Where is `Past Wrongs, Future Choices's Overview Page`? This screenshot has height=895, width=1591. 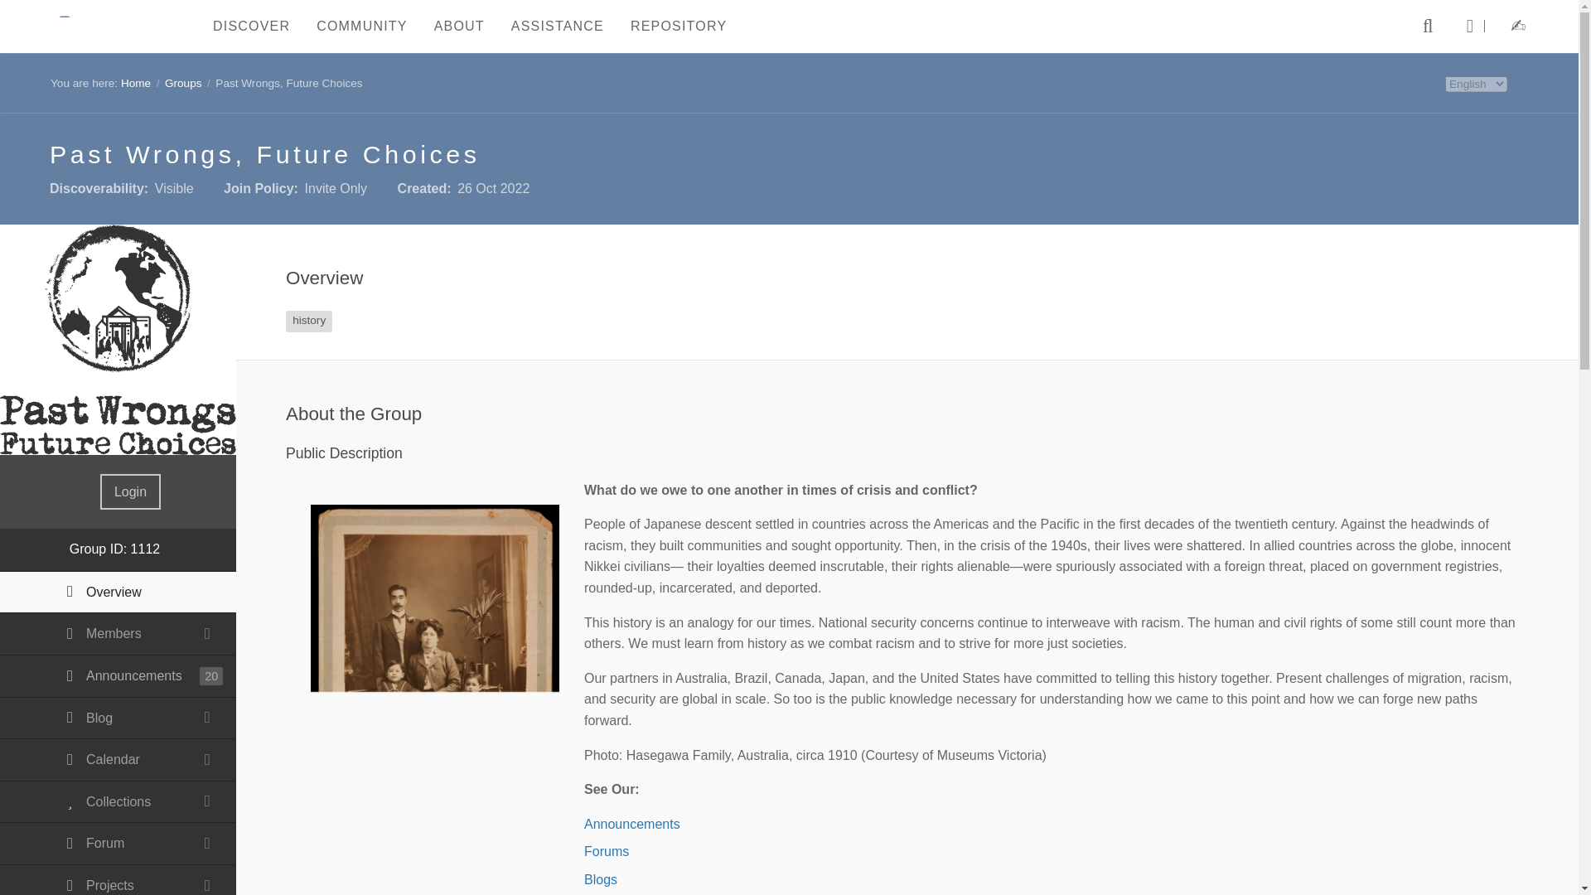
Past Wrongs, Future Choices's Overview Page is located at coordinates (118, 592).